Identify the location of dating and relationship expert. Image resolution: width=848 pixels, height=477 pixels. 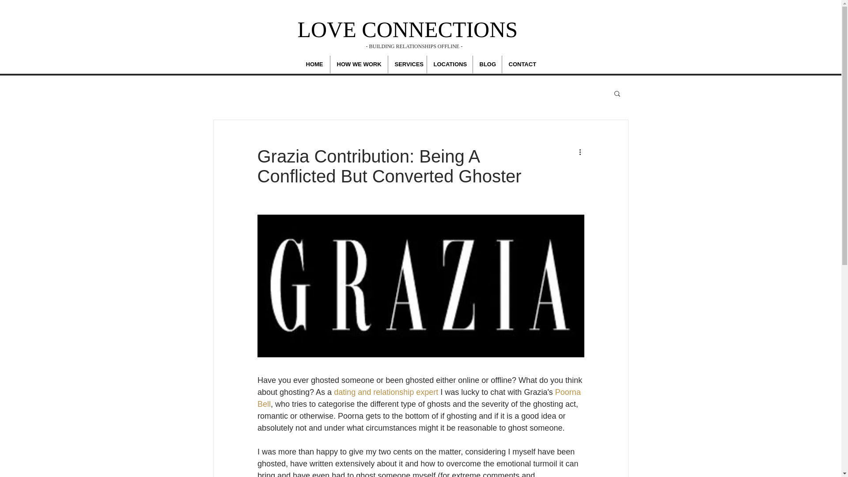
(386, 392).